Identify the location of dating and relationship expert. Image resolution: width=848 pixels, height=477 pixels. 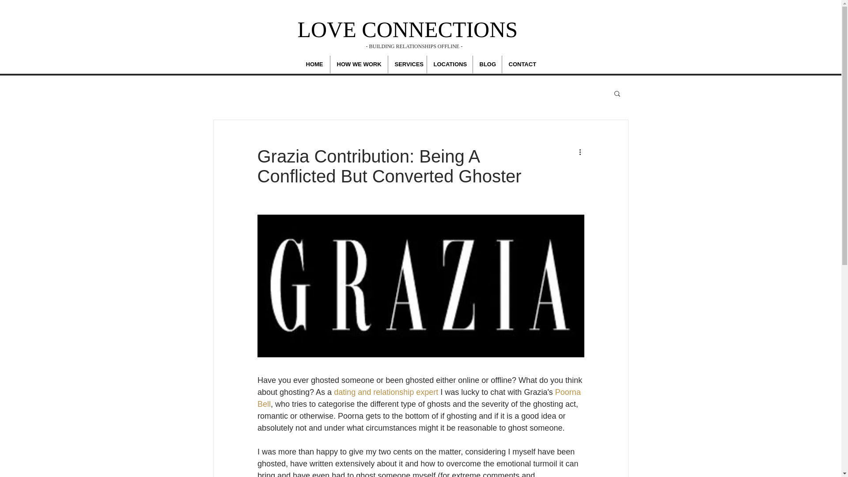
(386, 392).